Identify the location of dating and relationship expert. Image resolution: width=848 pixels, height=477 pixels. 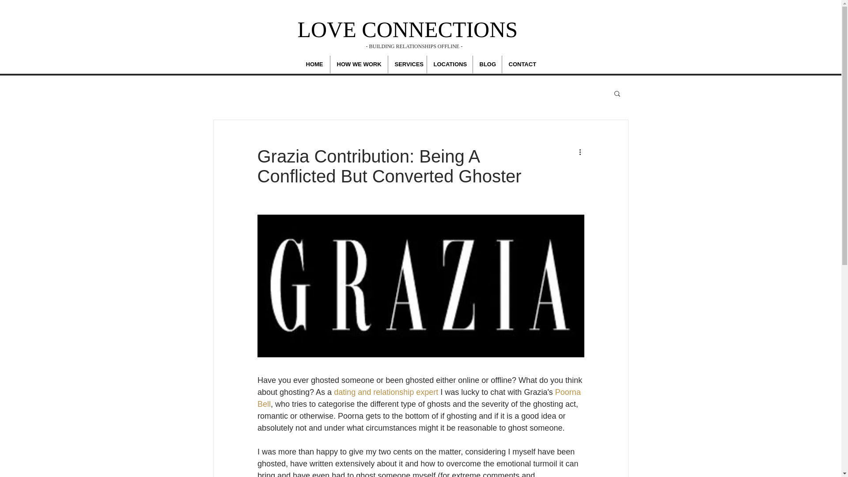
(386, 392).